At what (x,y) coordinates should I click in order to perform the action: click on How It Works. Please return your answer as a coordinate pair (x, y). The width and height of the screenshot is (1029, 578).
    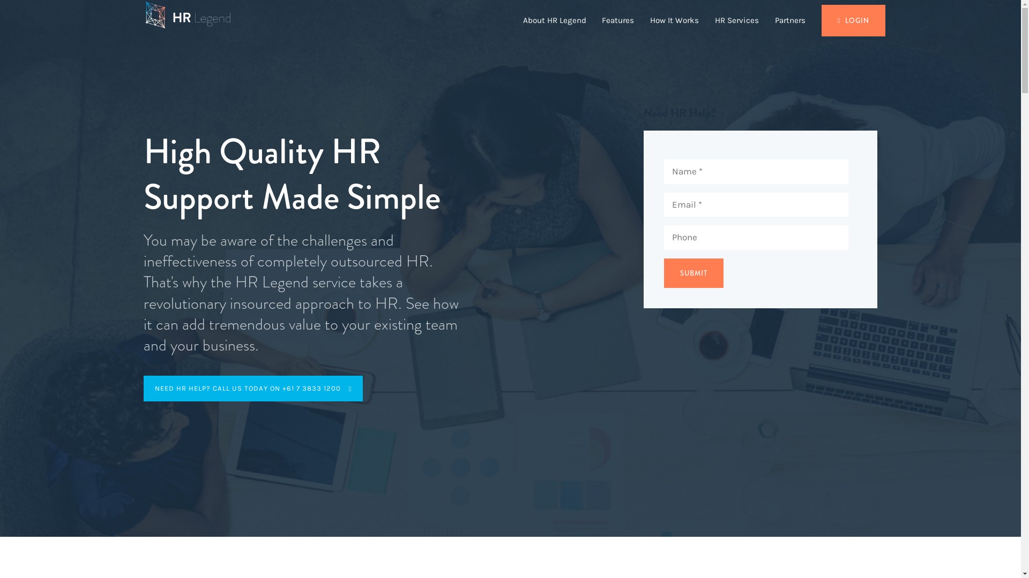
    Looking at the image, I should click on (674, 20).